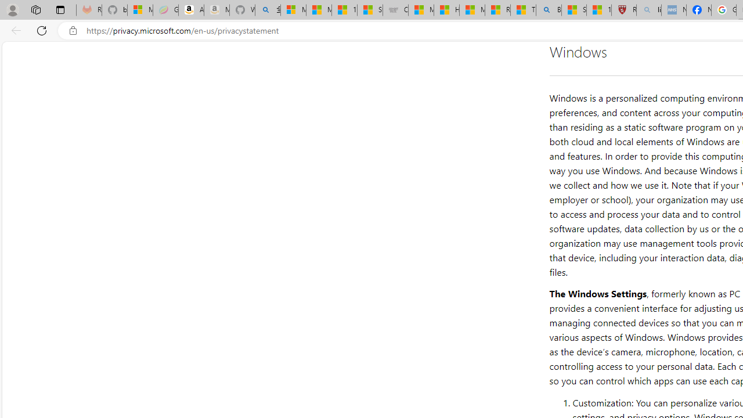 The image size is (743, 418). I want to click on Robert H. Shmerling, MD - Harvard Health, so click(623, 10).